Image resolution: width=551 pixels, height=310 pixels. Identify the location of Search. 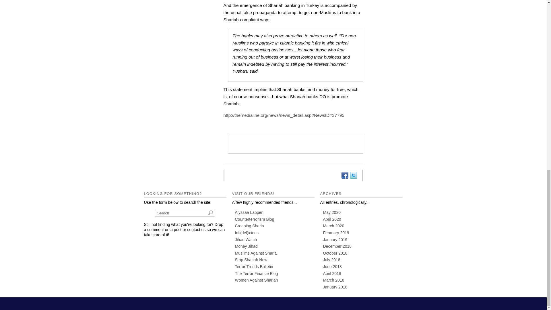
(185, 212).